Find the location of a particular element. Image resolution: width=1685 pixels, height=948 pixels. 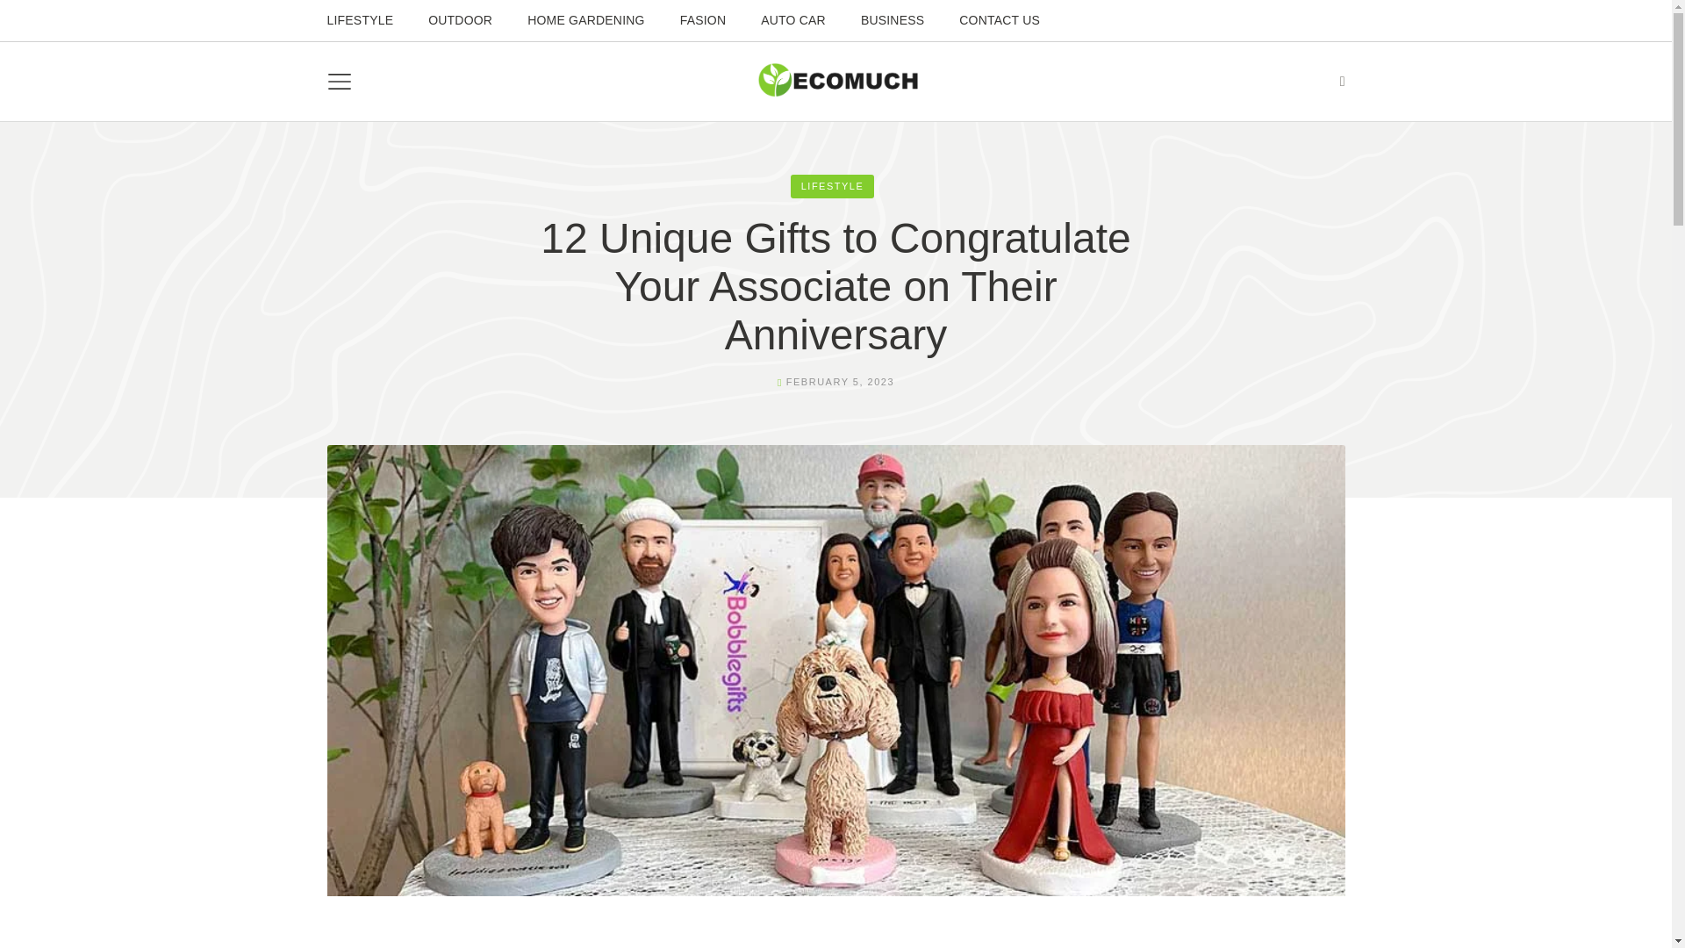

HOME GARDENING is located at coordinates (585, 19).